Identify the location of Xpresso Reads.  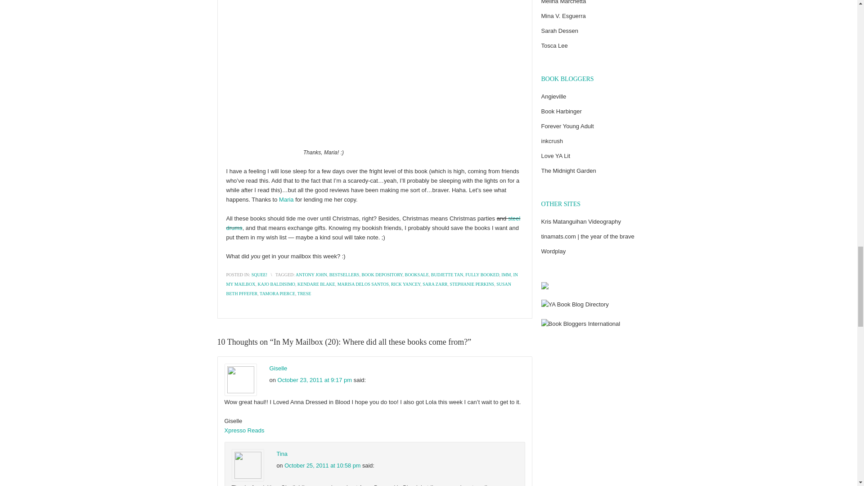
(244, 430).